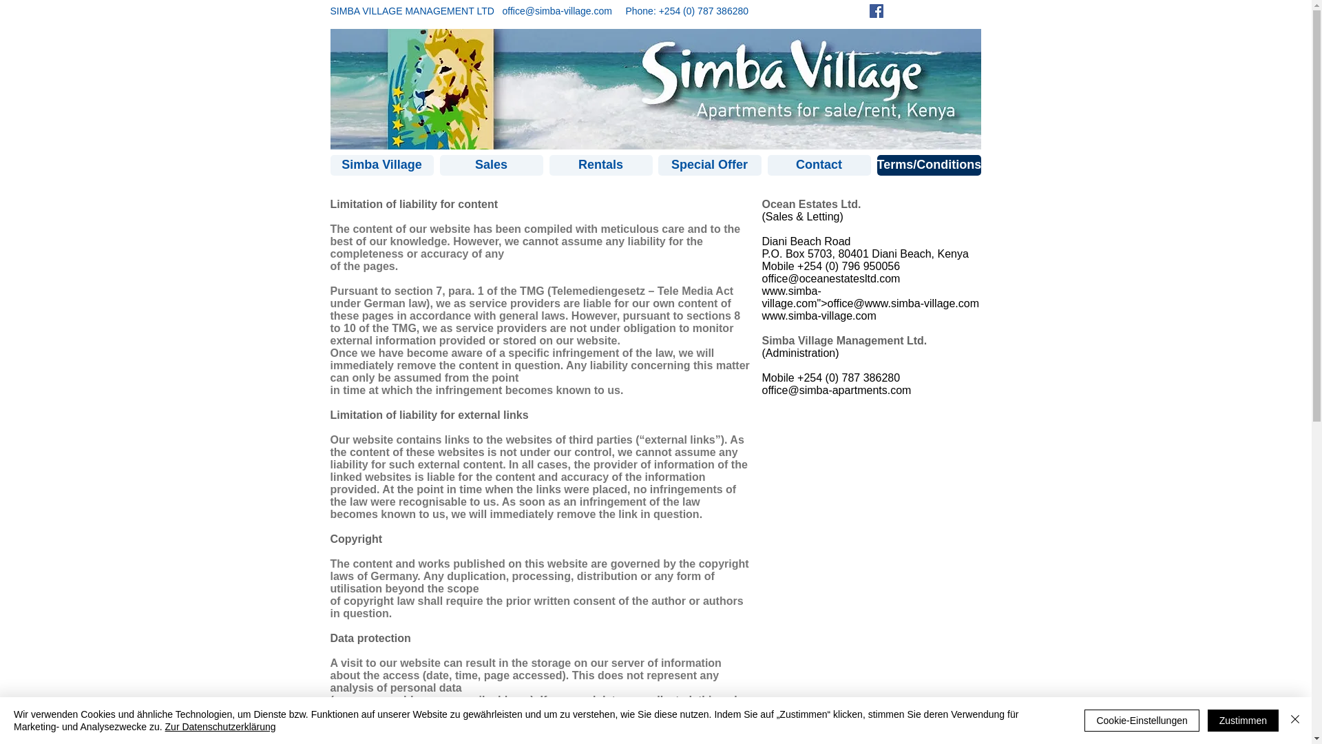 The width and height of the screenshot is (1322, 744). Describe the element at coordinates (1142, 721) in the screenshot. I see `Cookie-Einstellungen` at that location.